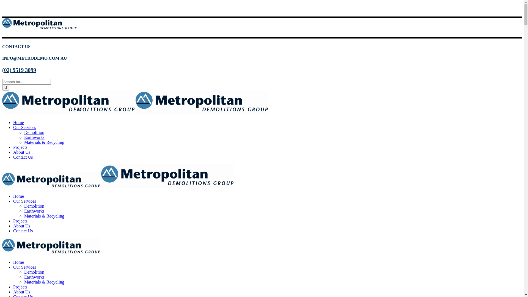 The height and width of the screenshot is (297, 528). I want to click on Earthworks, so click(34, 211).